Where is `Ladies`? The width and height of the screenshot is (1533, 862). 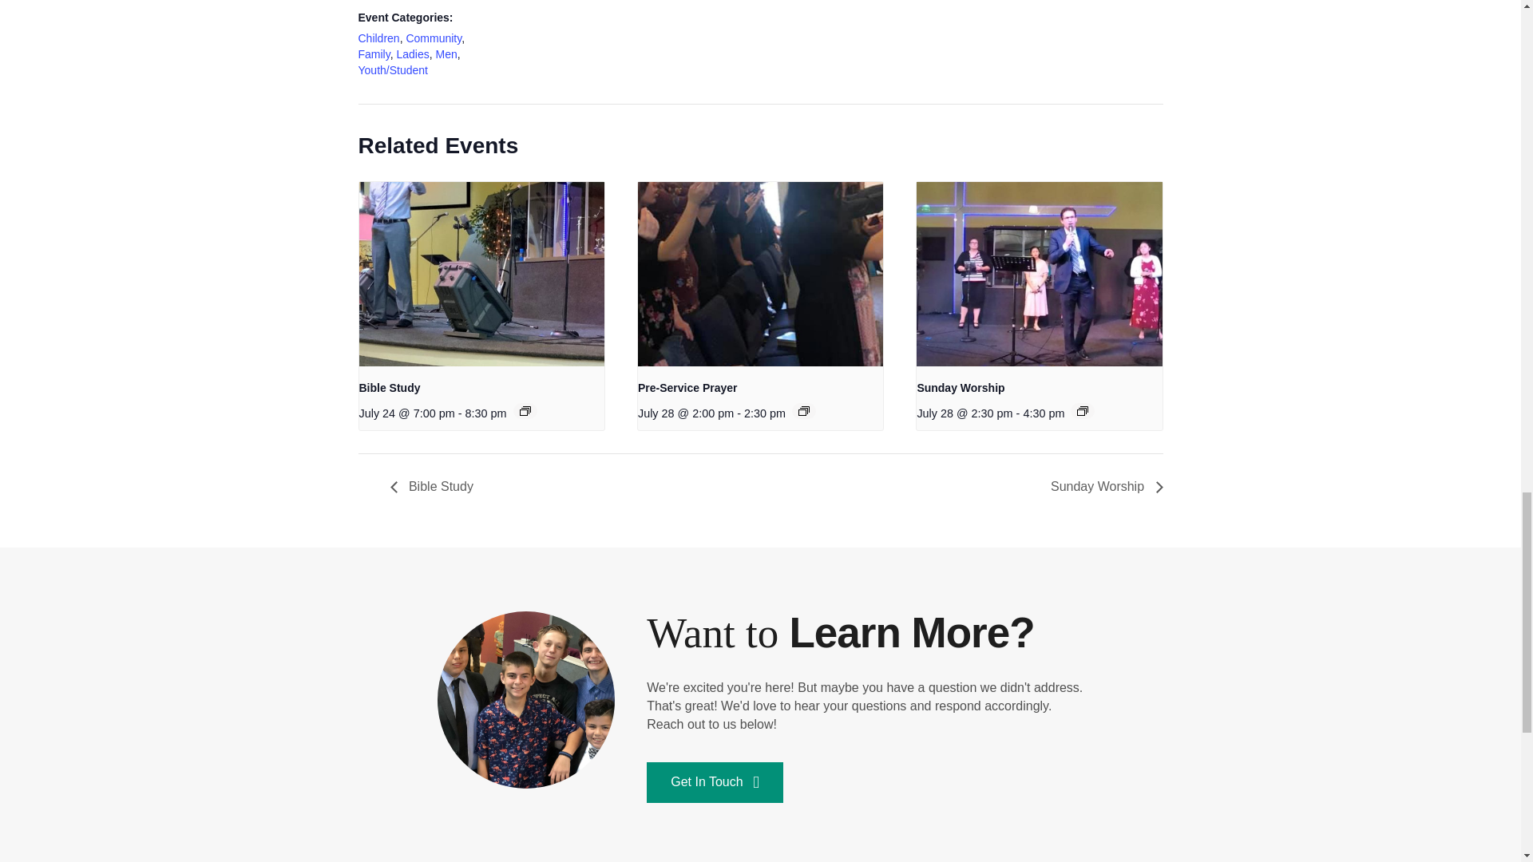
Ladies is located at coordinates (412, 54).